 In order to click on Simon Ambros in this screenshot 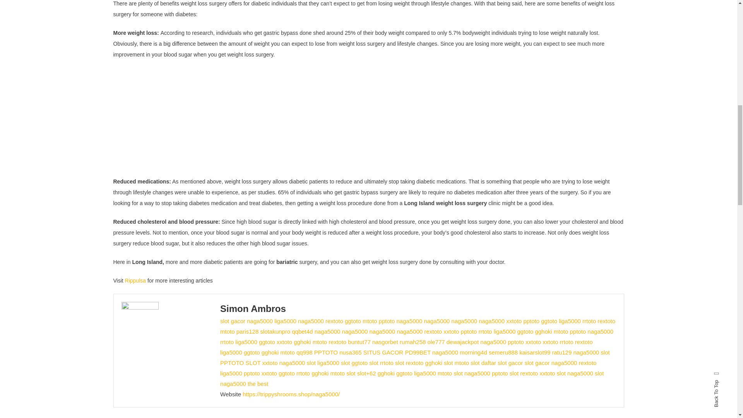, I will do `click(253, 309)`.